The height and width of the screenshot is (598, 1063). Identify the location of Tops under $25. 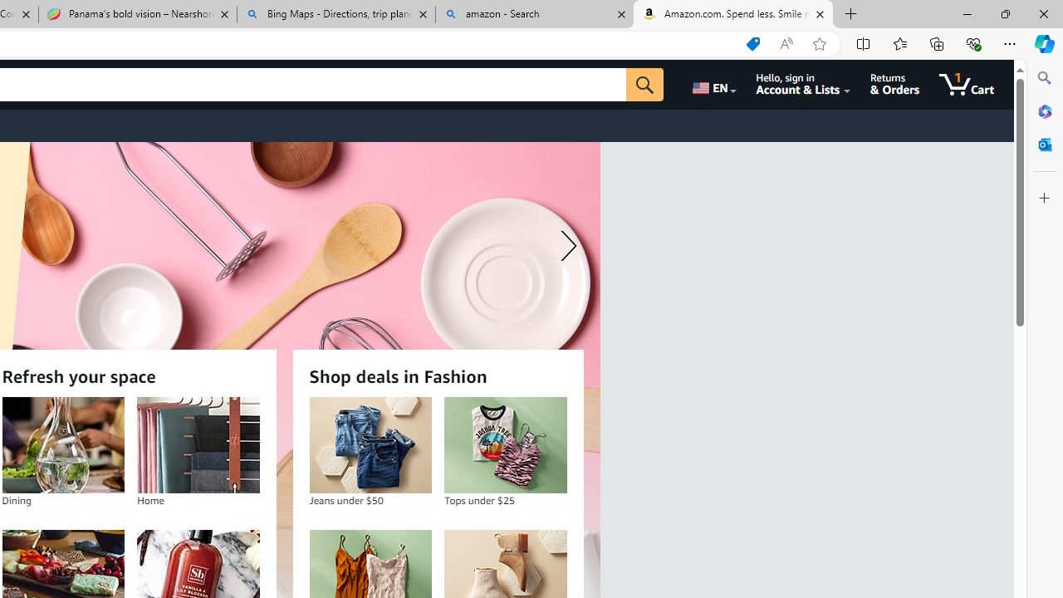
(506, 445).